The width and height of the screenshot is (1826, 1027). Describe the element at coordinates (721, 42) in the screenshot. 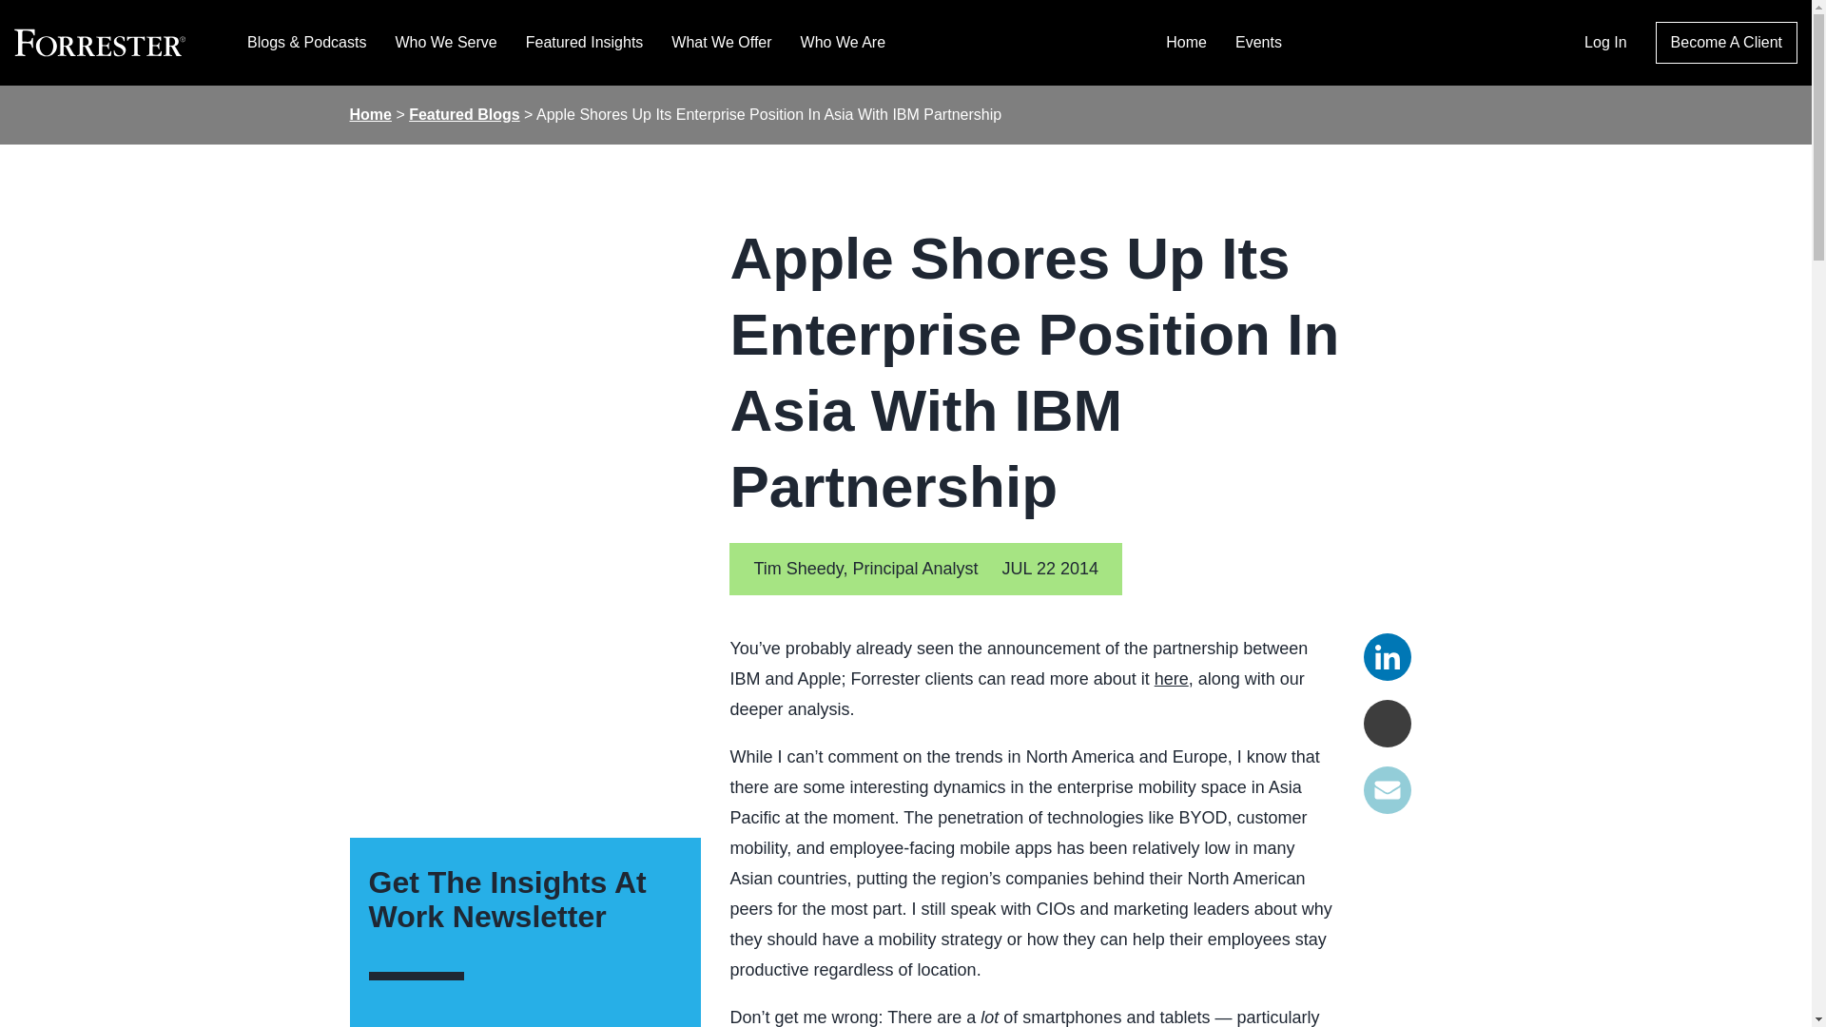

I see `What We Offer` at that location.